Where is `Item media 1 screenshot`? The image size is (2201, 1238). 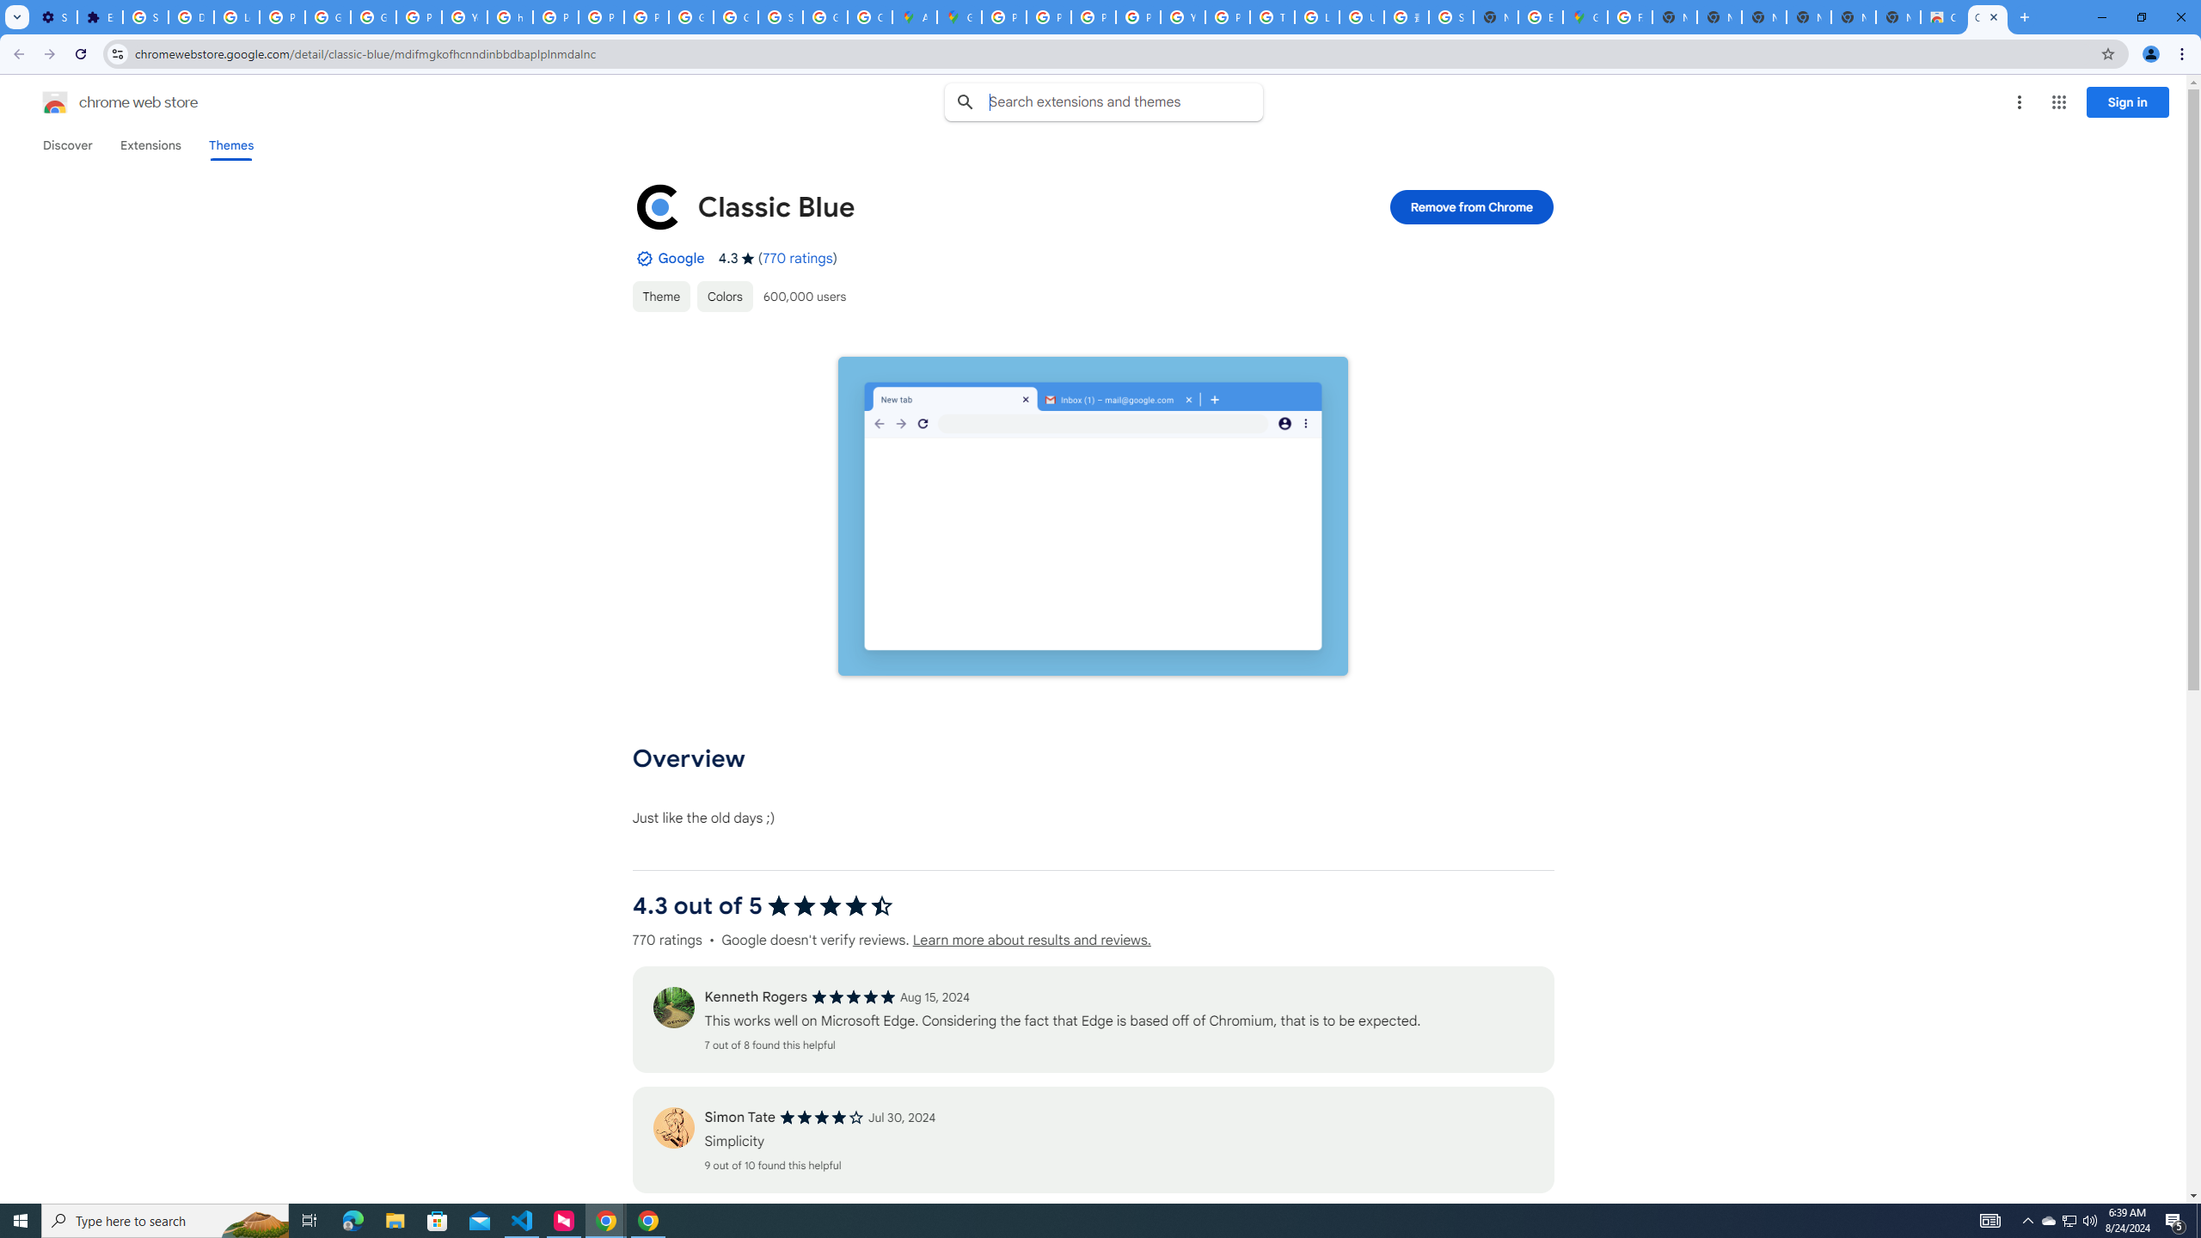
Item media 1 screenshot is located at coordinates (1094, 518).